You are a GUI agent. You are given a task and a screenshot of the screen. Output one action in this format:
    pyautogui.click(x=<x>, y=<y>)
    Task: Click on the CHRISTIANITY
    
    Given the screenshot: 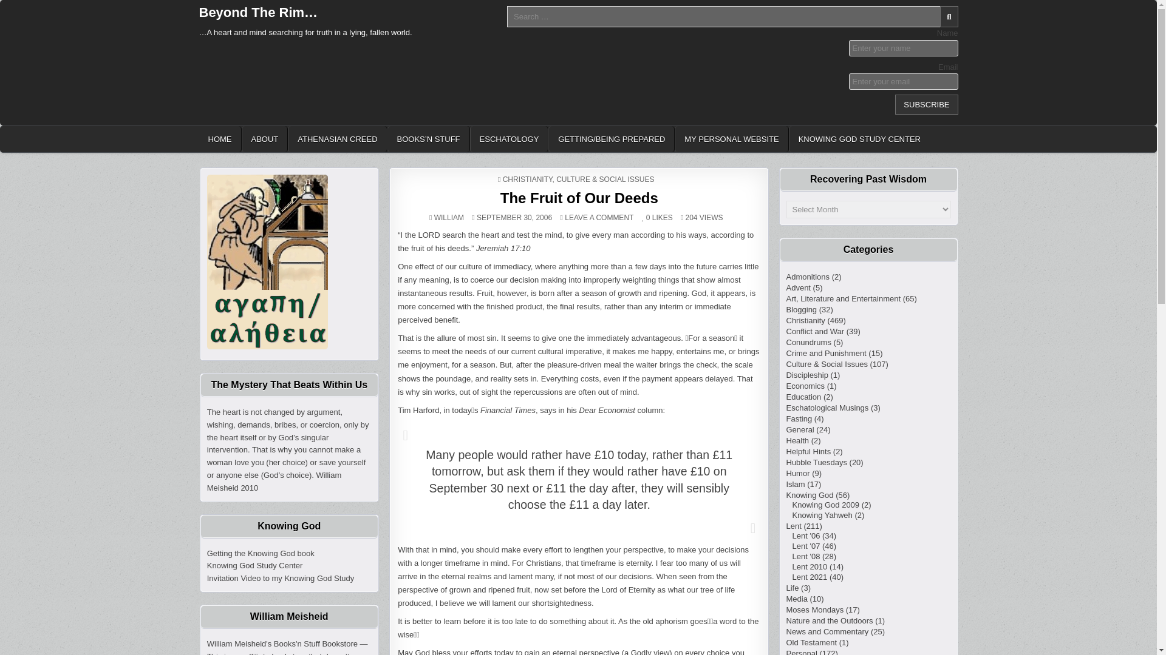 What is the action you would take?
    pyautogui.click(x=265, y=139)
    